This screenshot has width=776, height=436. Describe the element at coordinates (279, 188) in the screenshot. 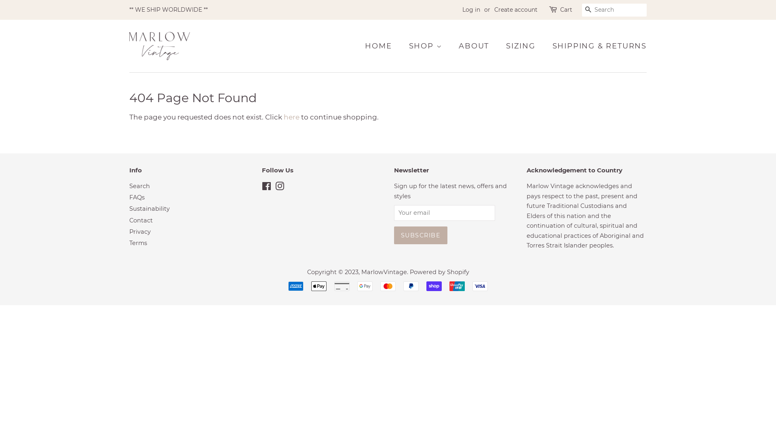

I see `Instagram` at that location.